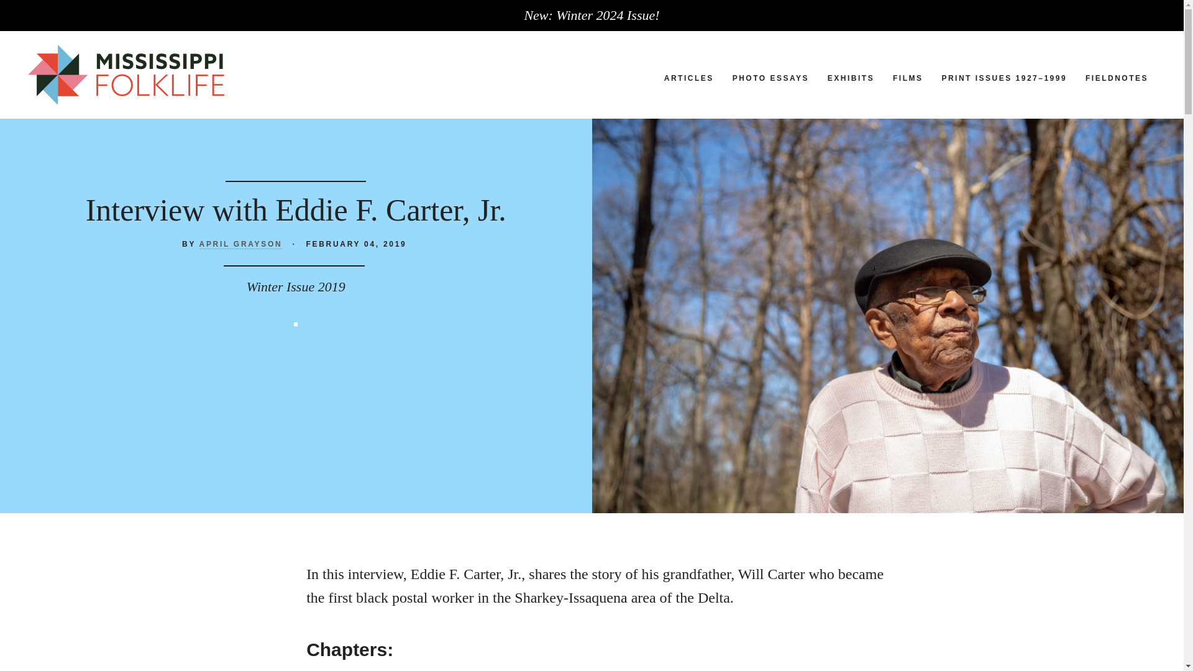 This screenshot has height=671, width=1193. Describe the element at coordinates (1117, 78) in the screenshot. I see `FIELDNOTES` at that location.